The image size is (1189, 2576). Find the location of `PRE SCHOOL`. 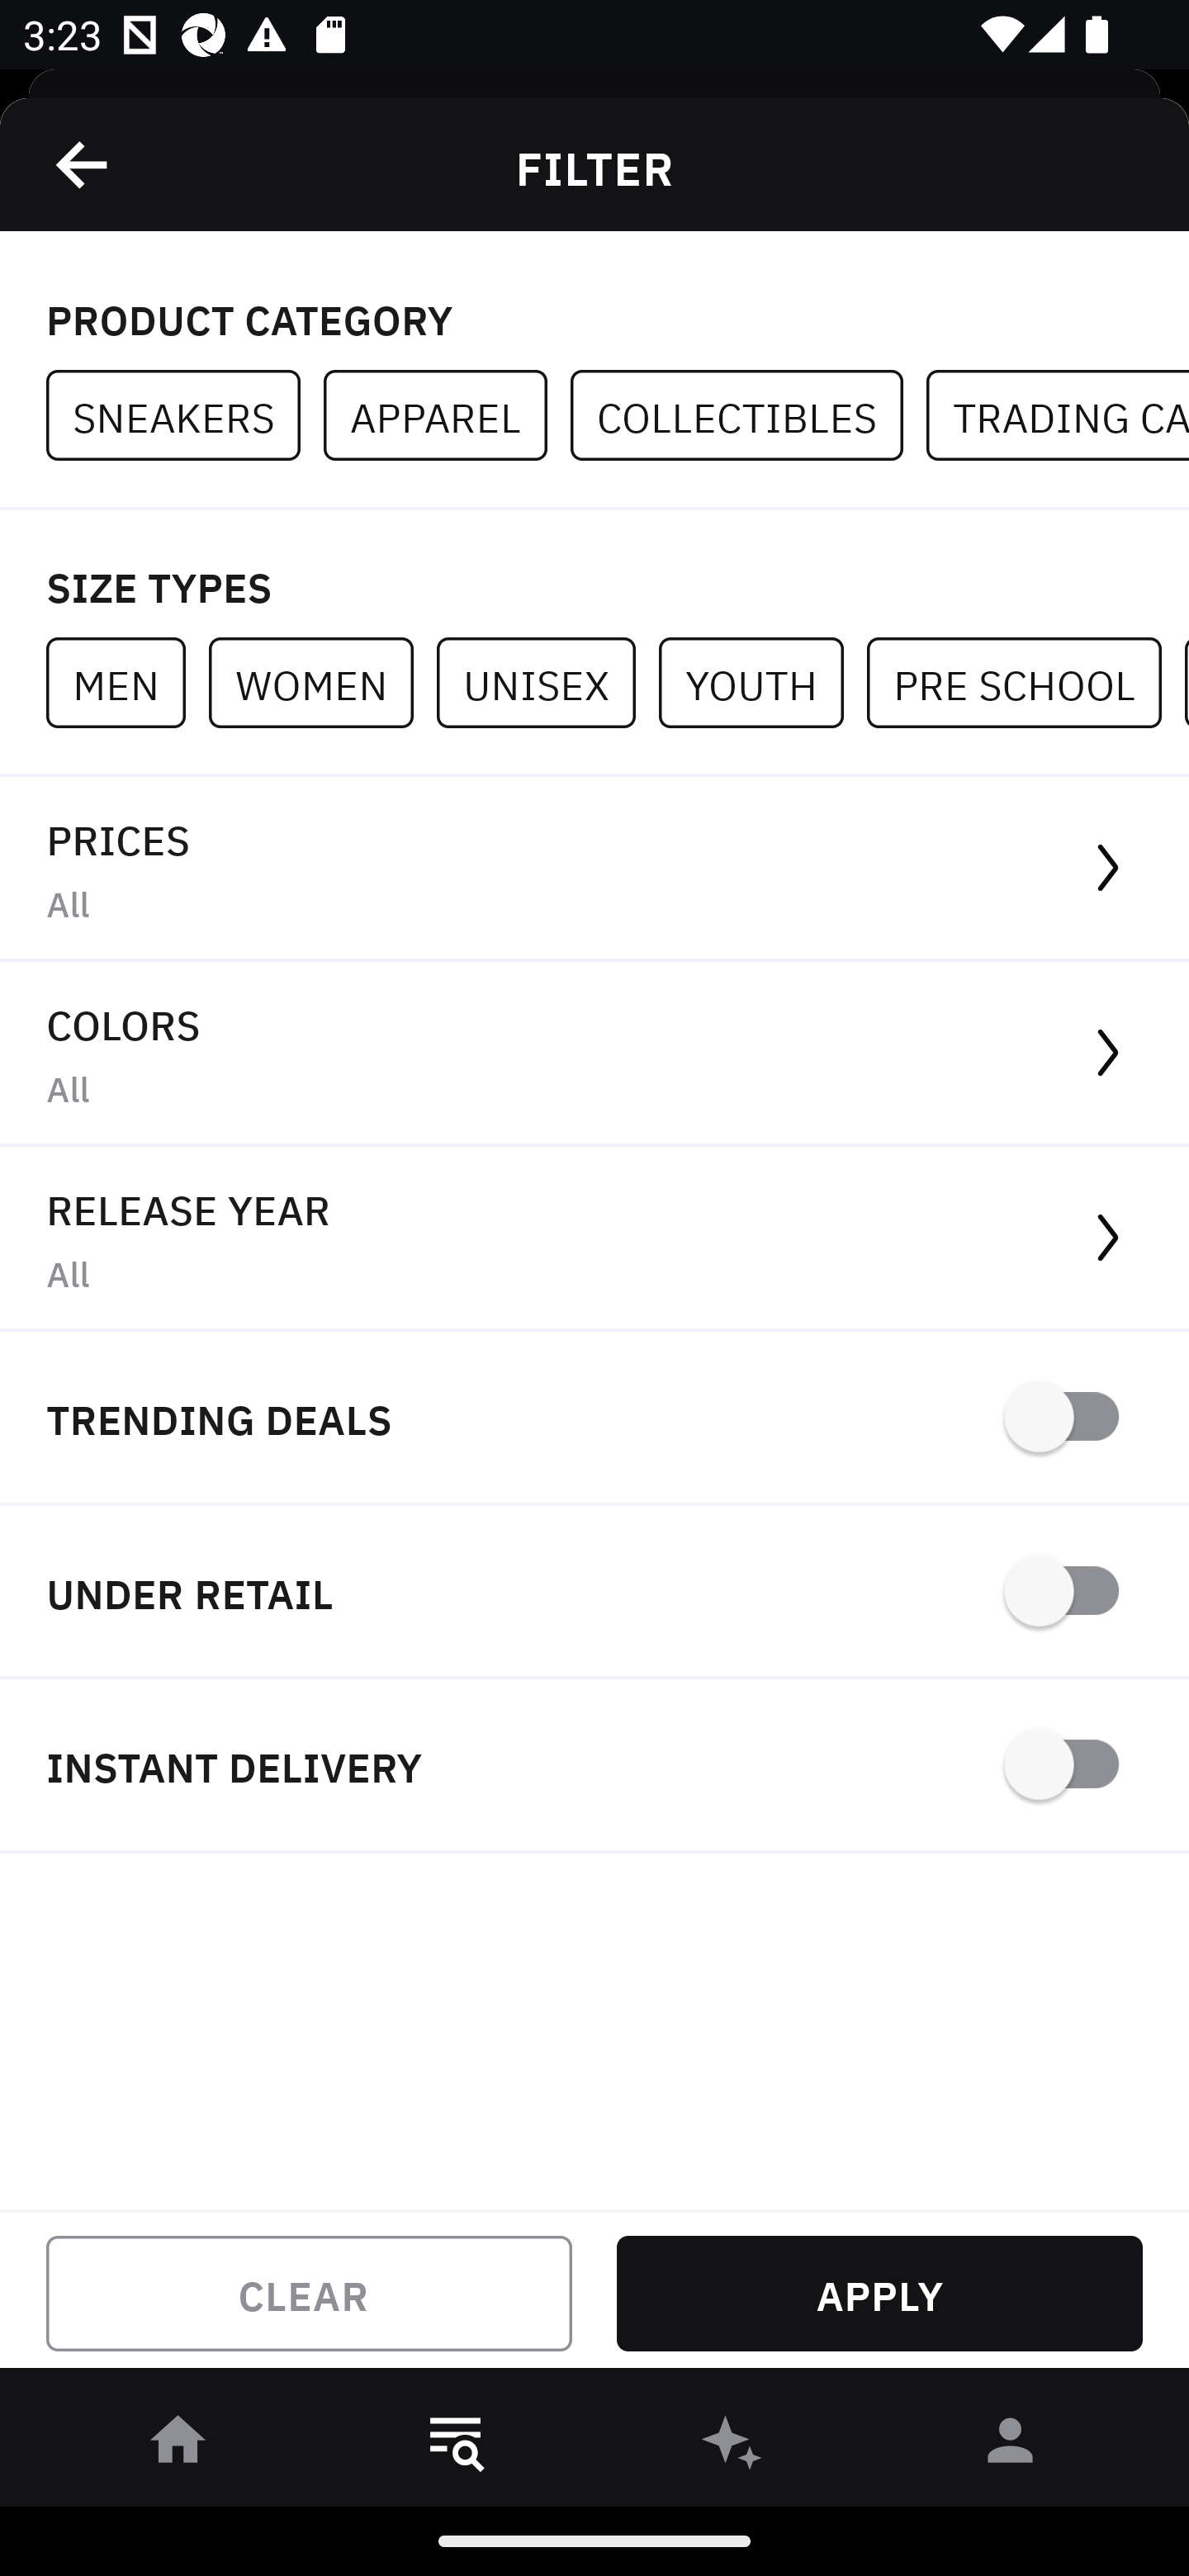

PRE SCHOOL is located at coordinates (1026, 682).